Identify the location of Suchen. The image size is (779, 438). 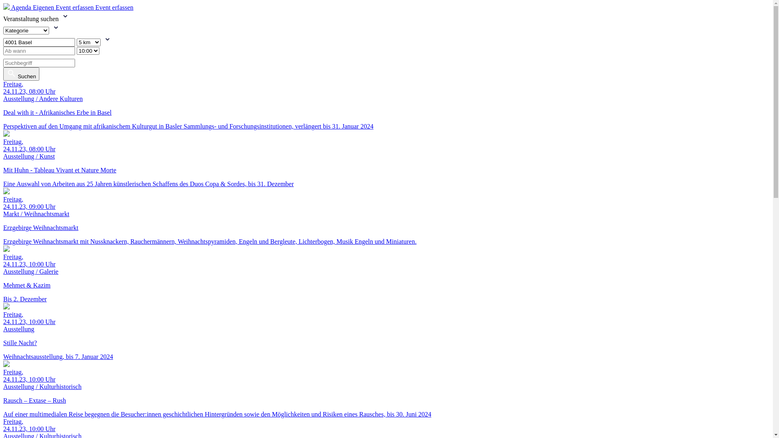
(21, 74).